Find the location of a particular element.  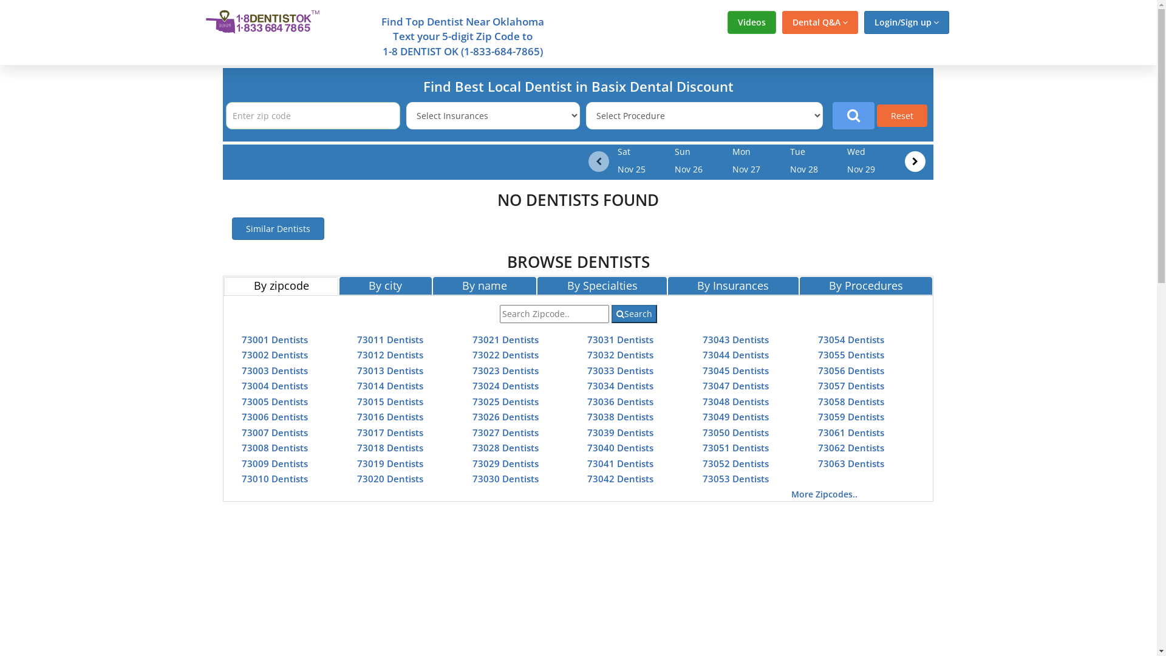

73052 Dentists is located at coordinates (736, 463).